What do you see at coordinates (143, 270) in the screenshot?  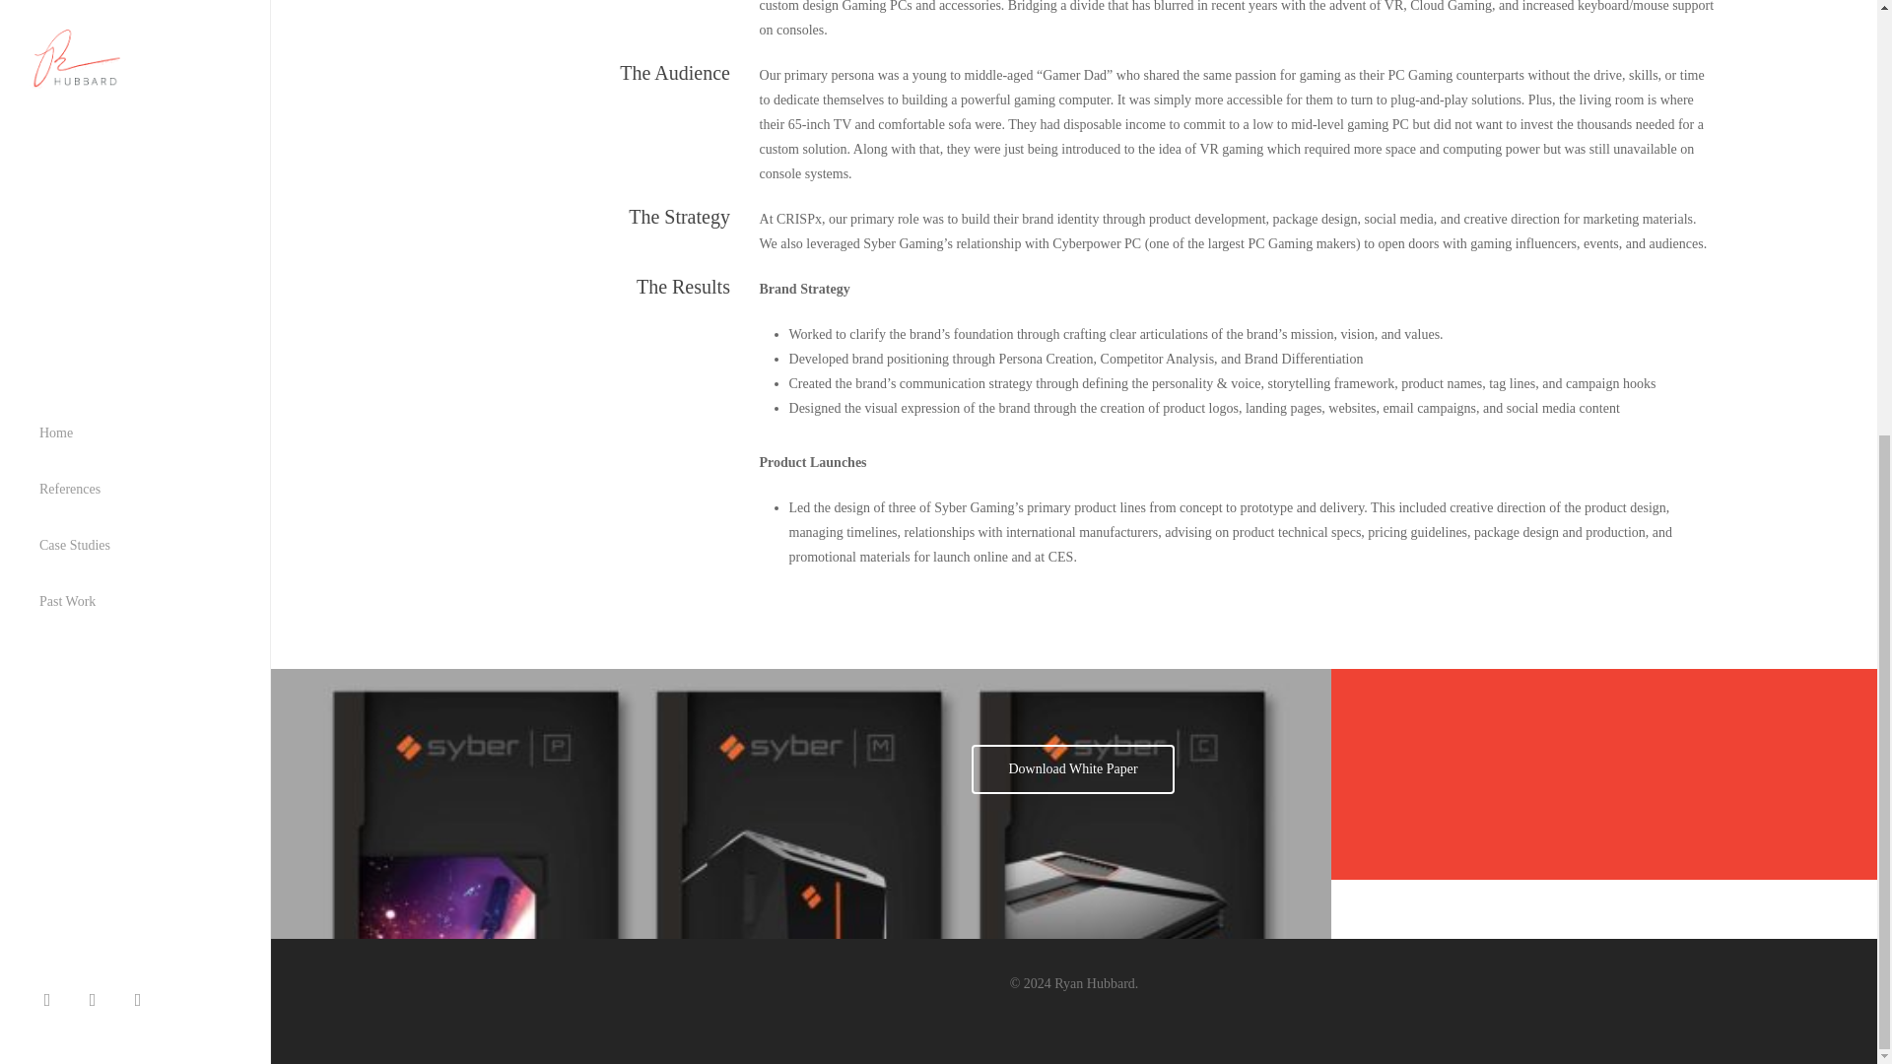 I see `behance` at bounding box center [143, 270].